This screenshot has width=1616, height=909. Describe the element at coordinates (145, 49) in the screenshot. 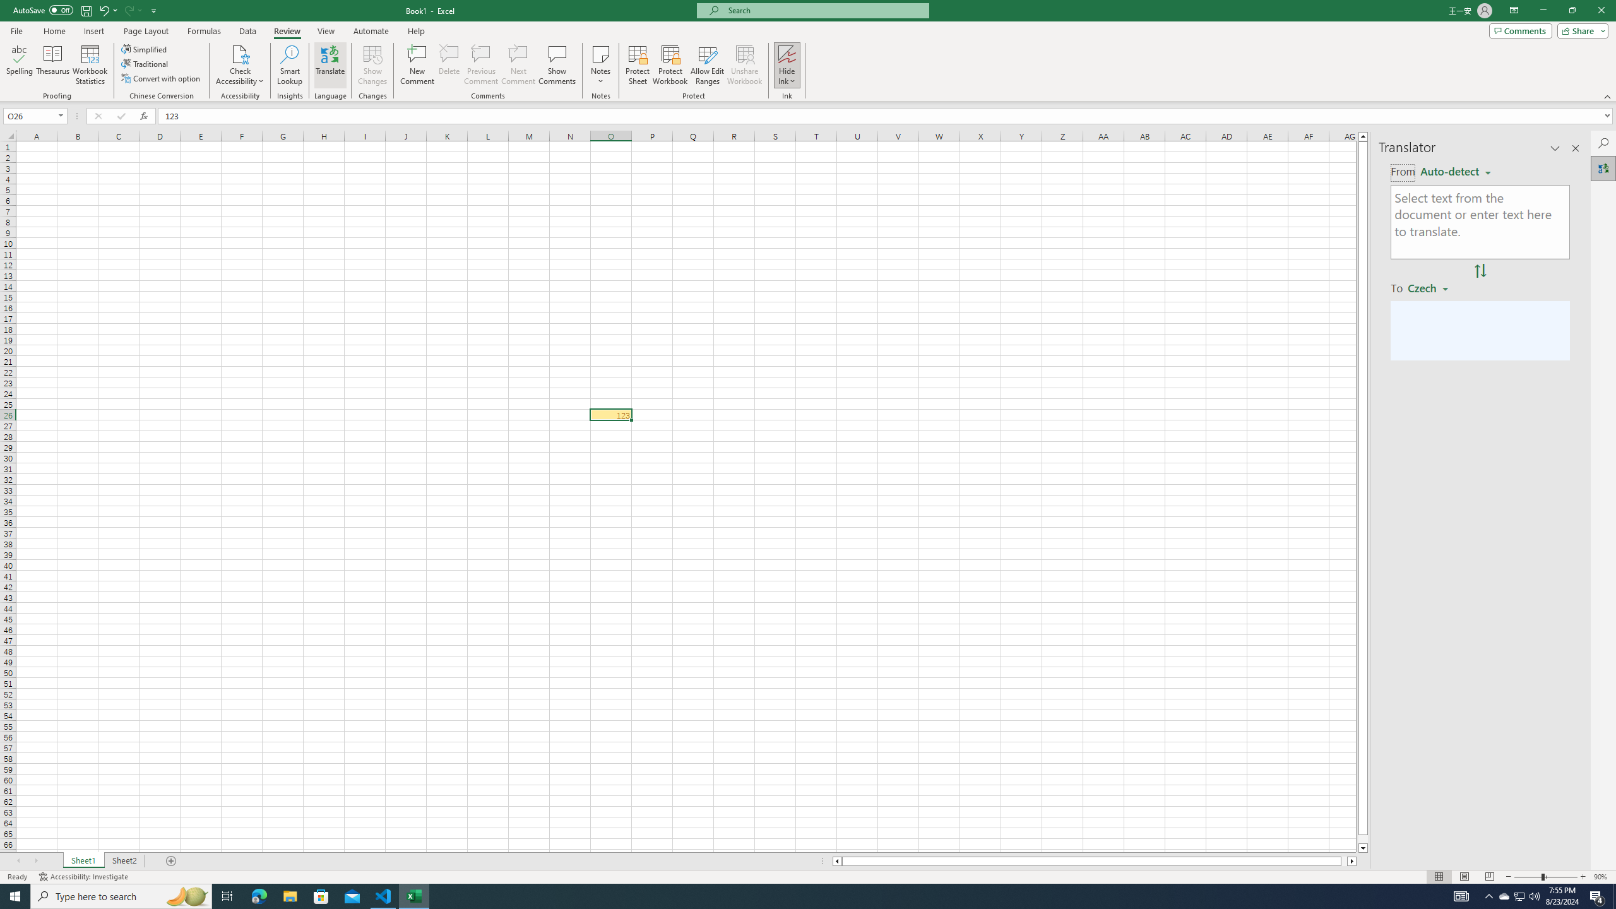

I see `Simplified` at that location.